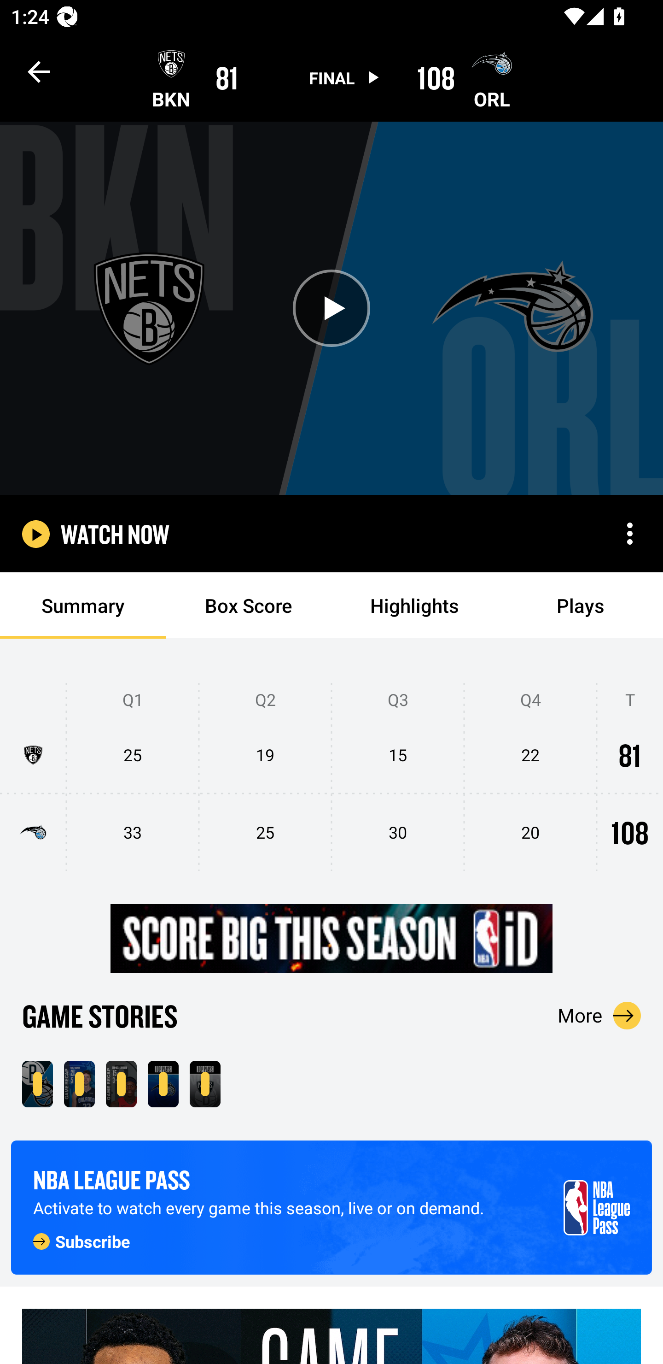 The height and width of the screenshot is (1364, 663). What do you see at coordinates (39, 71) in the screenshot?
I see `Navigate up` at bounding box center [39, 71].